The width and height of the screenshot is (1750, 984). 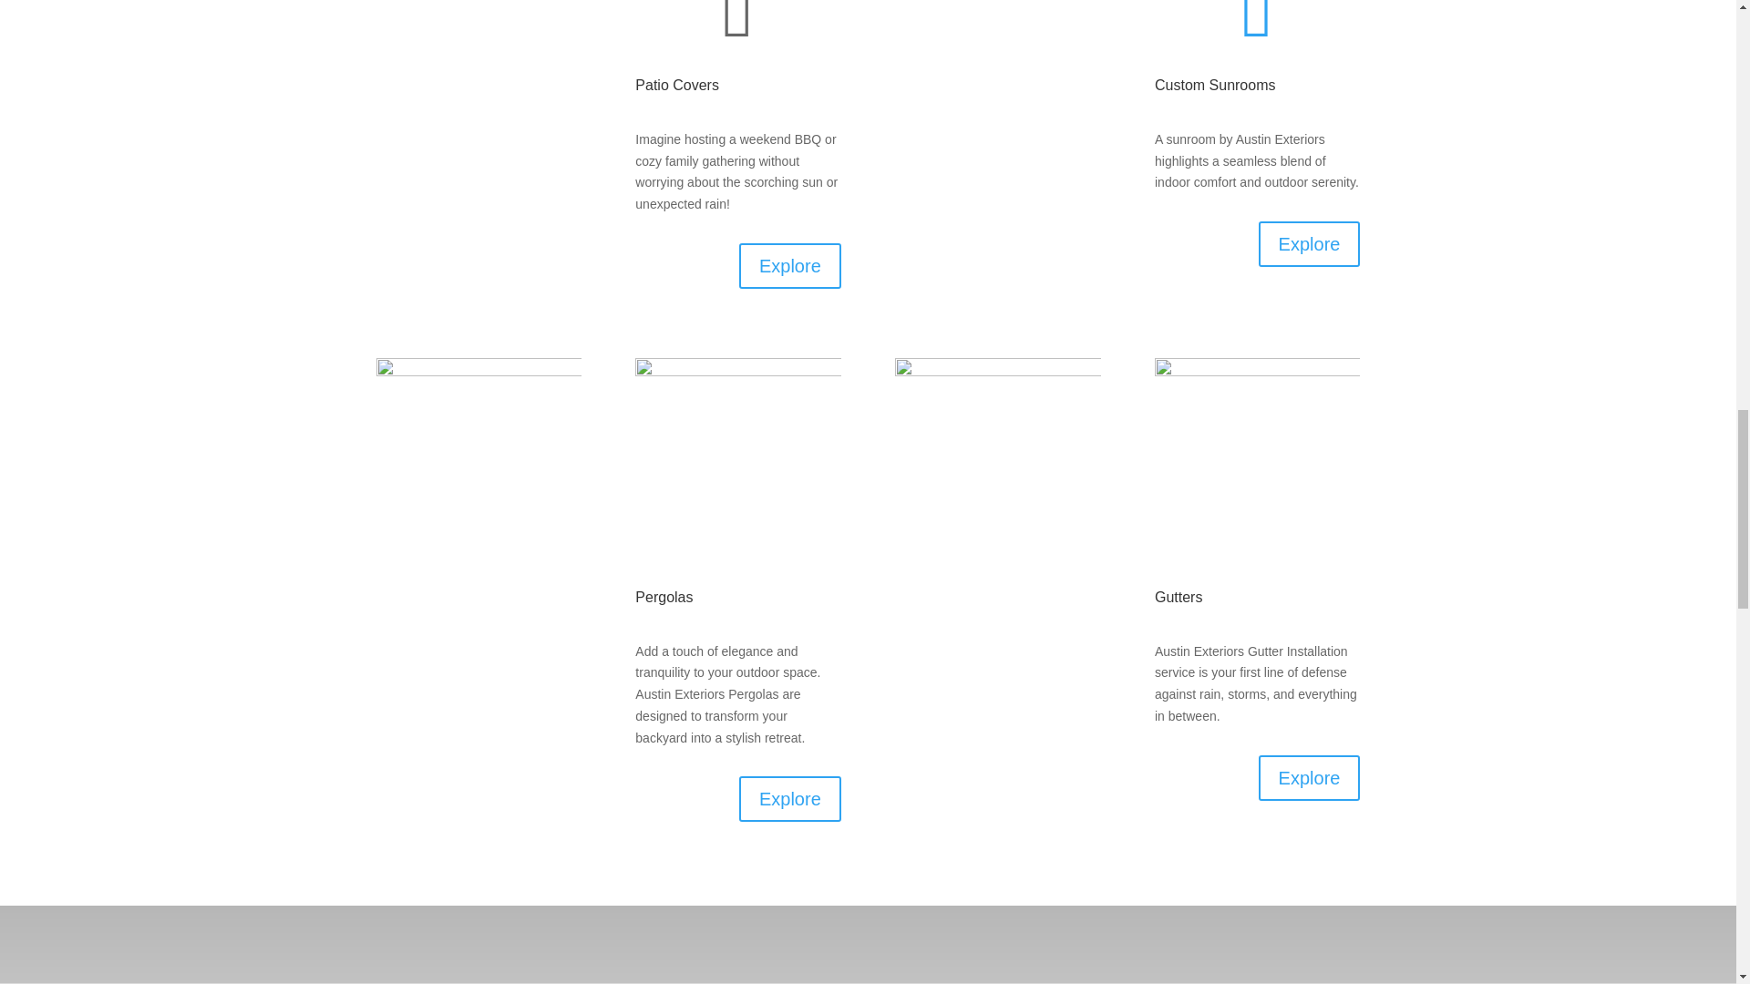 What do you see at coordinates (1309, 244) in the screenshot?
I see `Explore` at bounding box center [1309, 244].